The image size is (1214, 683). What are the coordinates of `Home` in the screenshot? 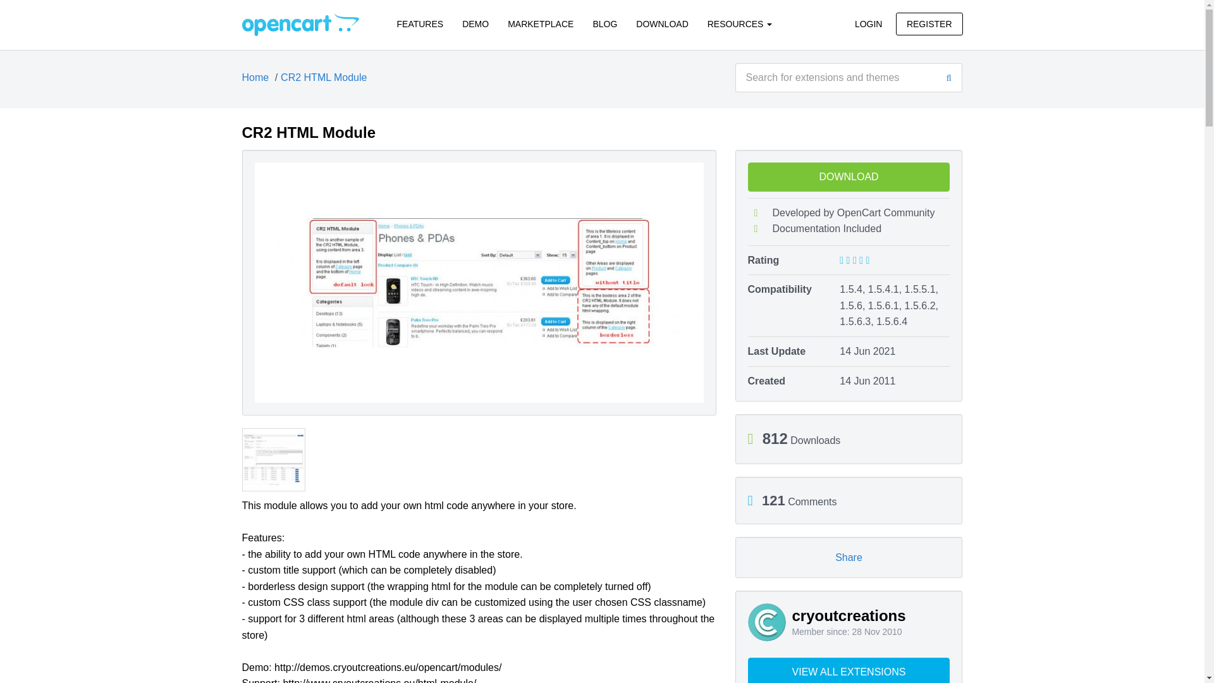 It's located at (255, 77).